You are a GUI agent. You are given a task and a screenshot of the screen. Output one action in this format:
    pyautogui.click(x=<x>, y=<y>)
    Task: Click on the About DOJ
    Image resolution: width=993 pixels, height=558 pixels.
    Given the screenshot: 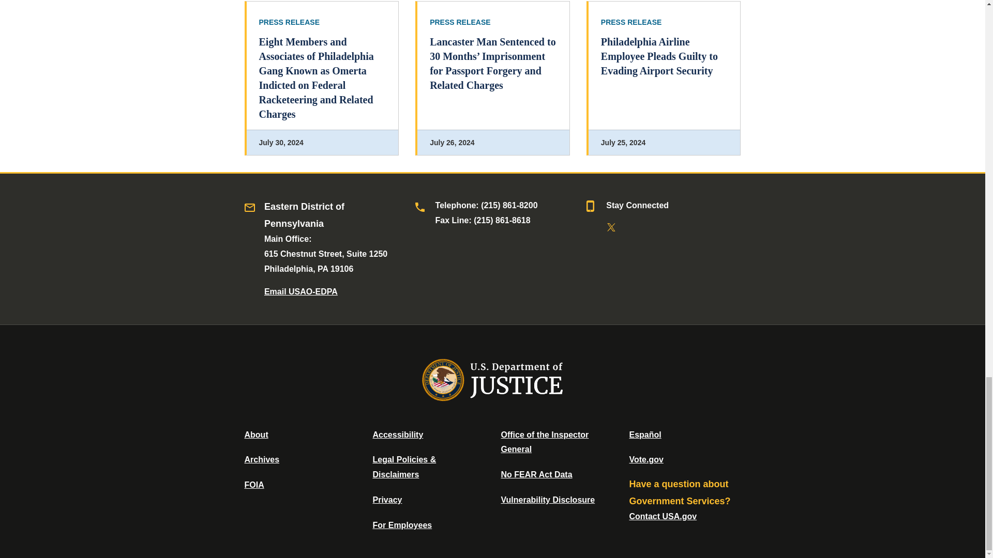 What is the action you would take?
    pyautogui.click(x=256, y=434)
    